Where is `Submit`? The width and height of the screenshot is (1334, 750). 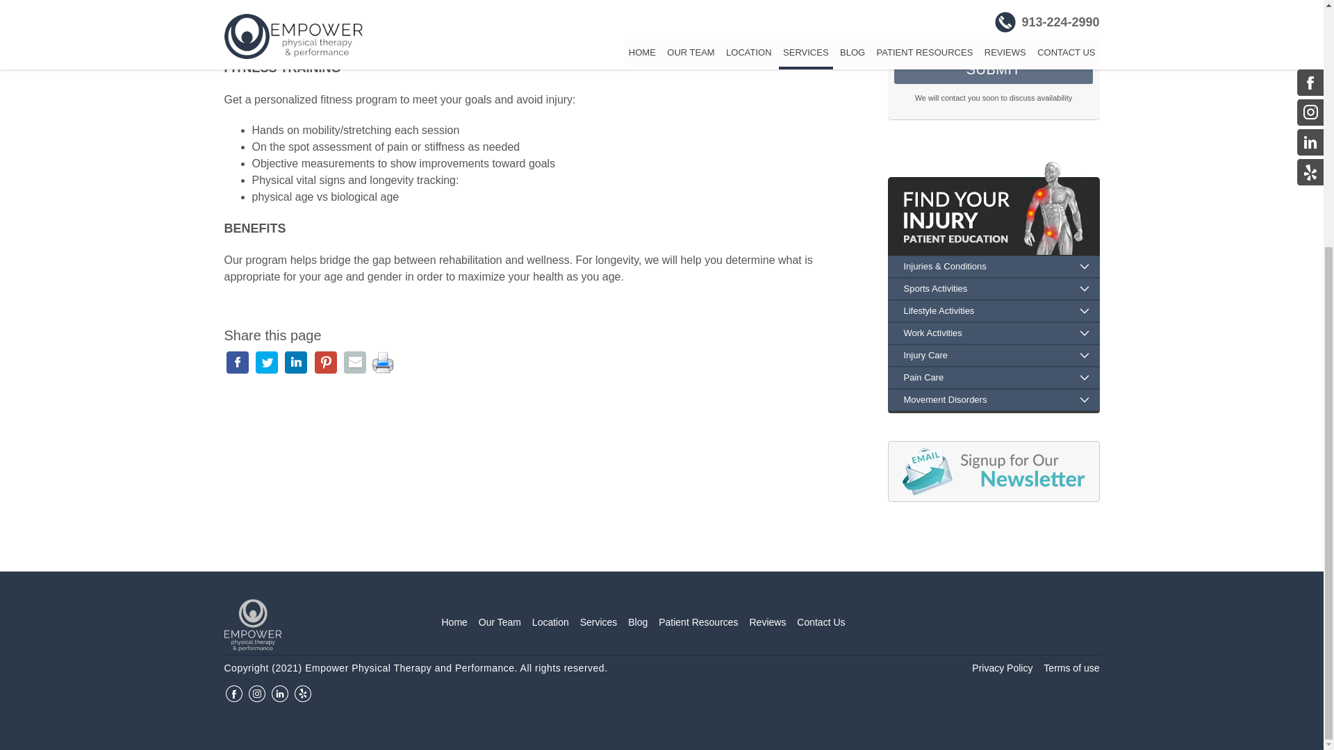 Submit is located at coordinates (994, 69).